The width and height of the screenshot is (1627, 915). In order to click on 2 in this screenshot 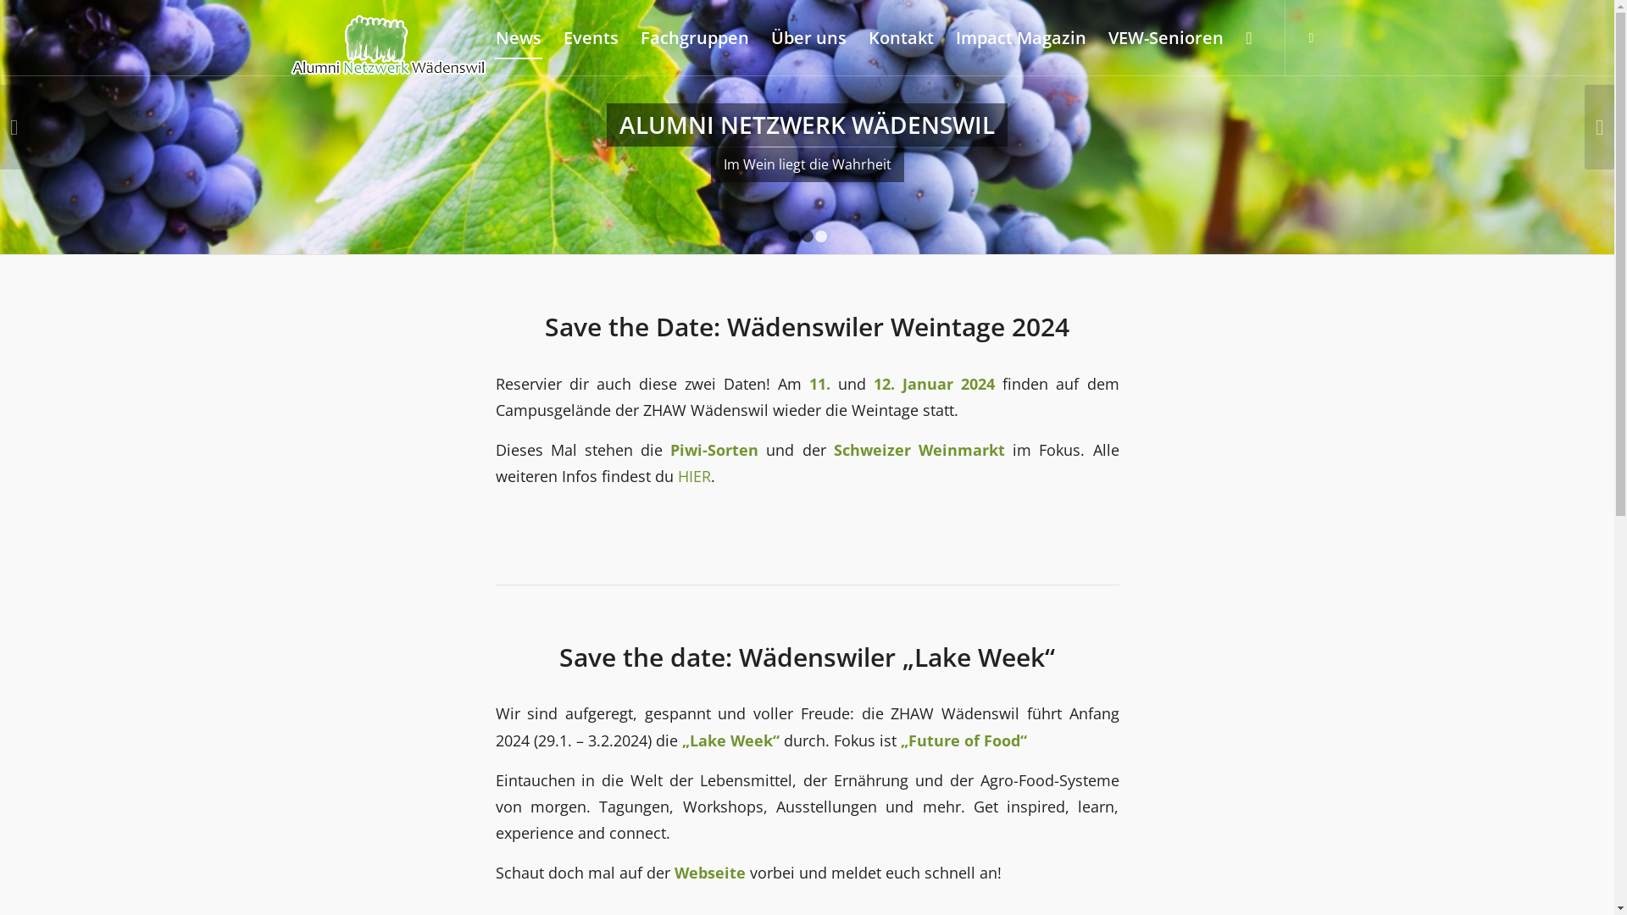, I will do `click(808, 236)`.